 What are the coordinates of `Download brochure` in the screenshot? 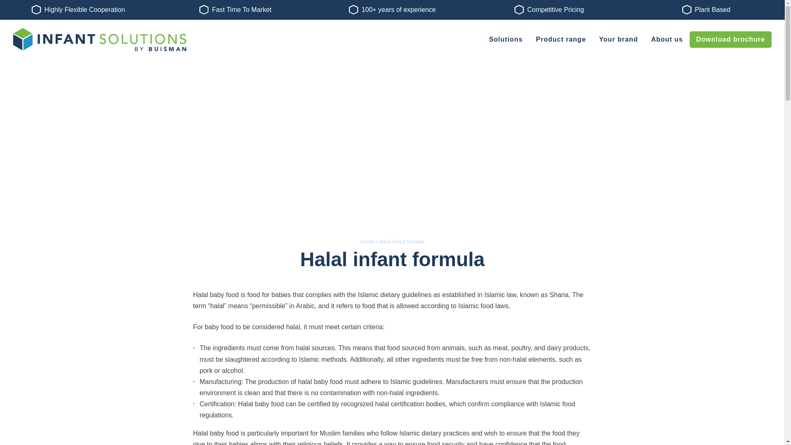 It's located at (731, 39).